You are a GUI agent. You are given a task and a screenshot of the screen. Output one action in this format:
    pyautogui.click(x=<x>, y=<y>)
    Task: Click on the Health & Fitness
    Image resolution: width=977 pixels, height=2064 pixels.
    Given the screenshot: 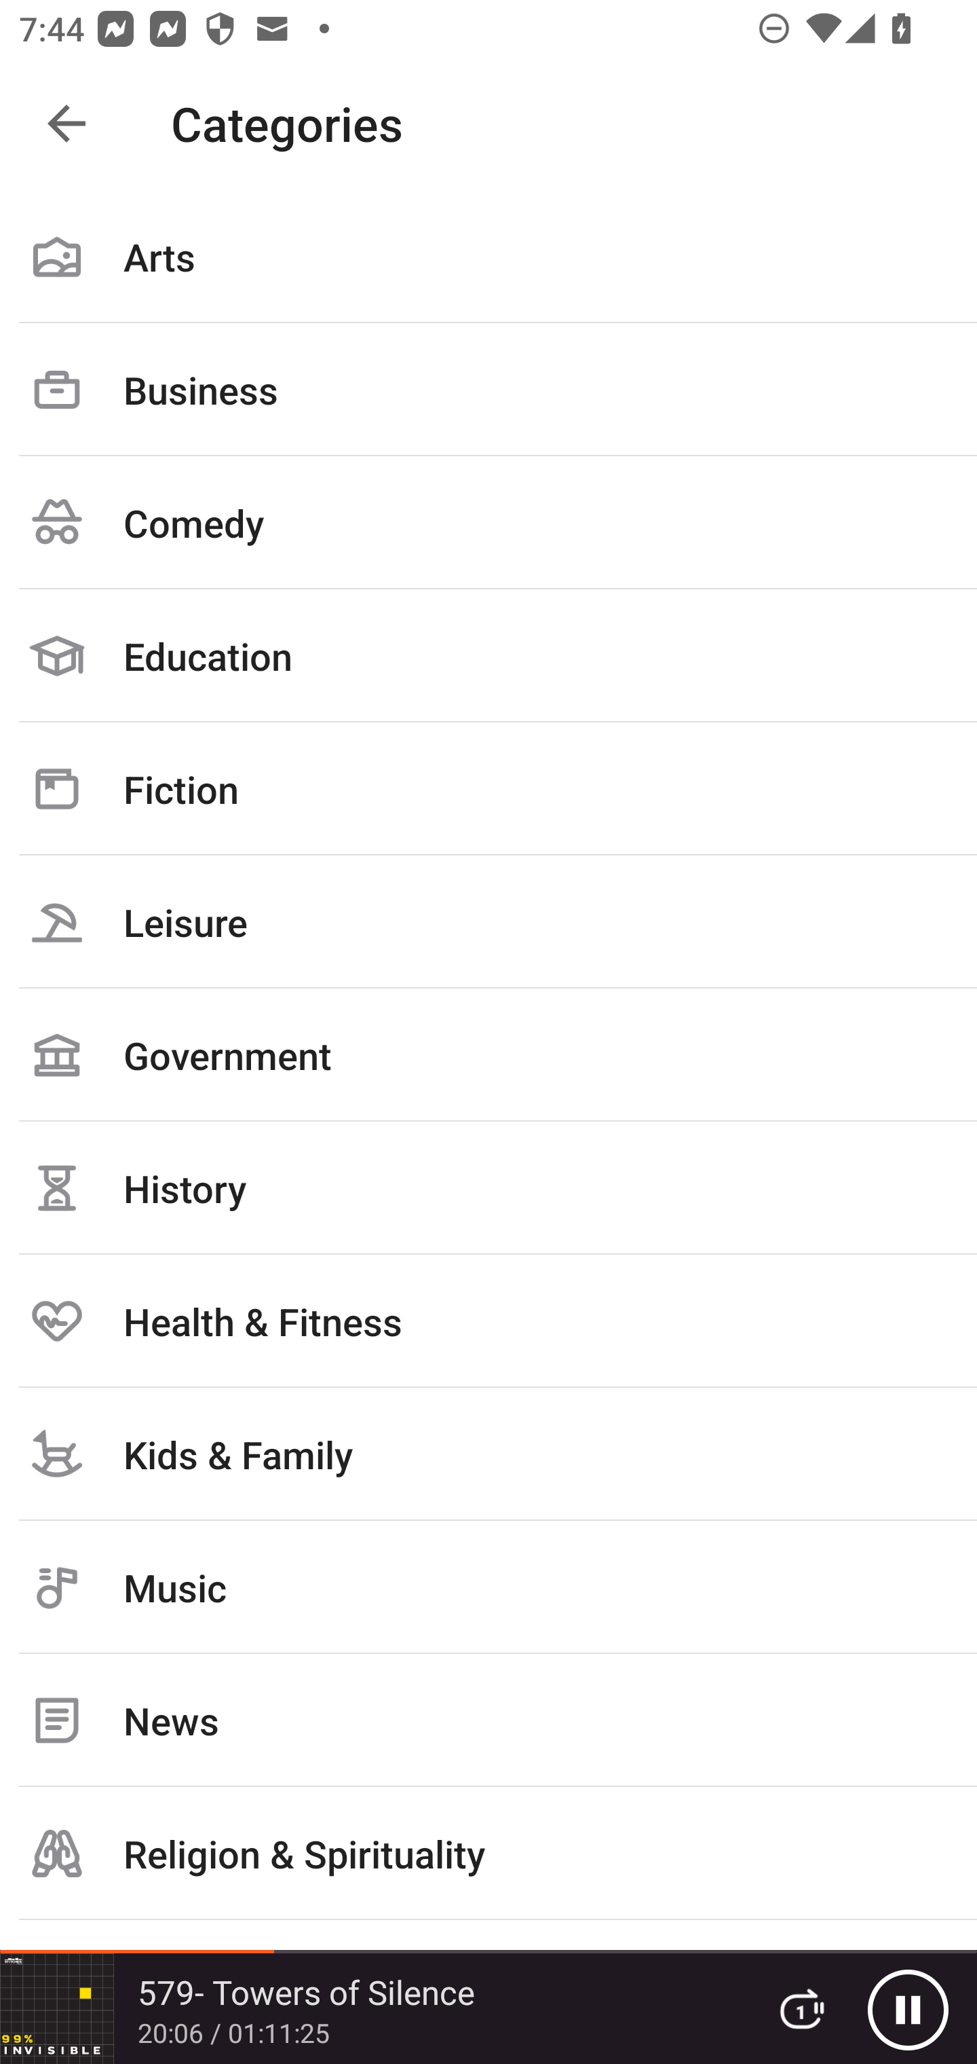 What is the action you would take?
    pyautogui.click(x=488, y=1321)
    